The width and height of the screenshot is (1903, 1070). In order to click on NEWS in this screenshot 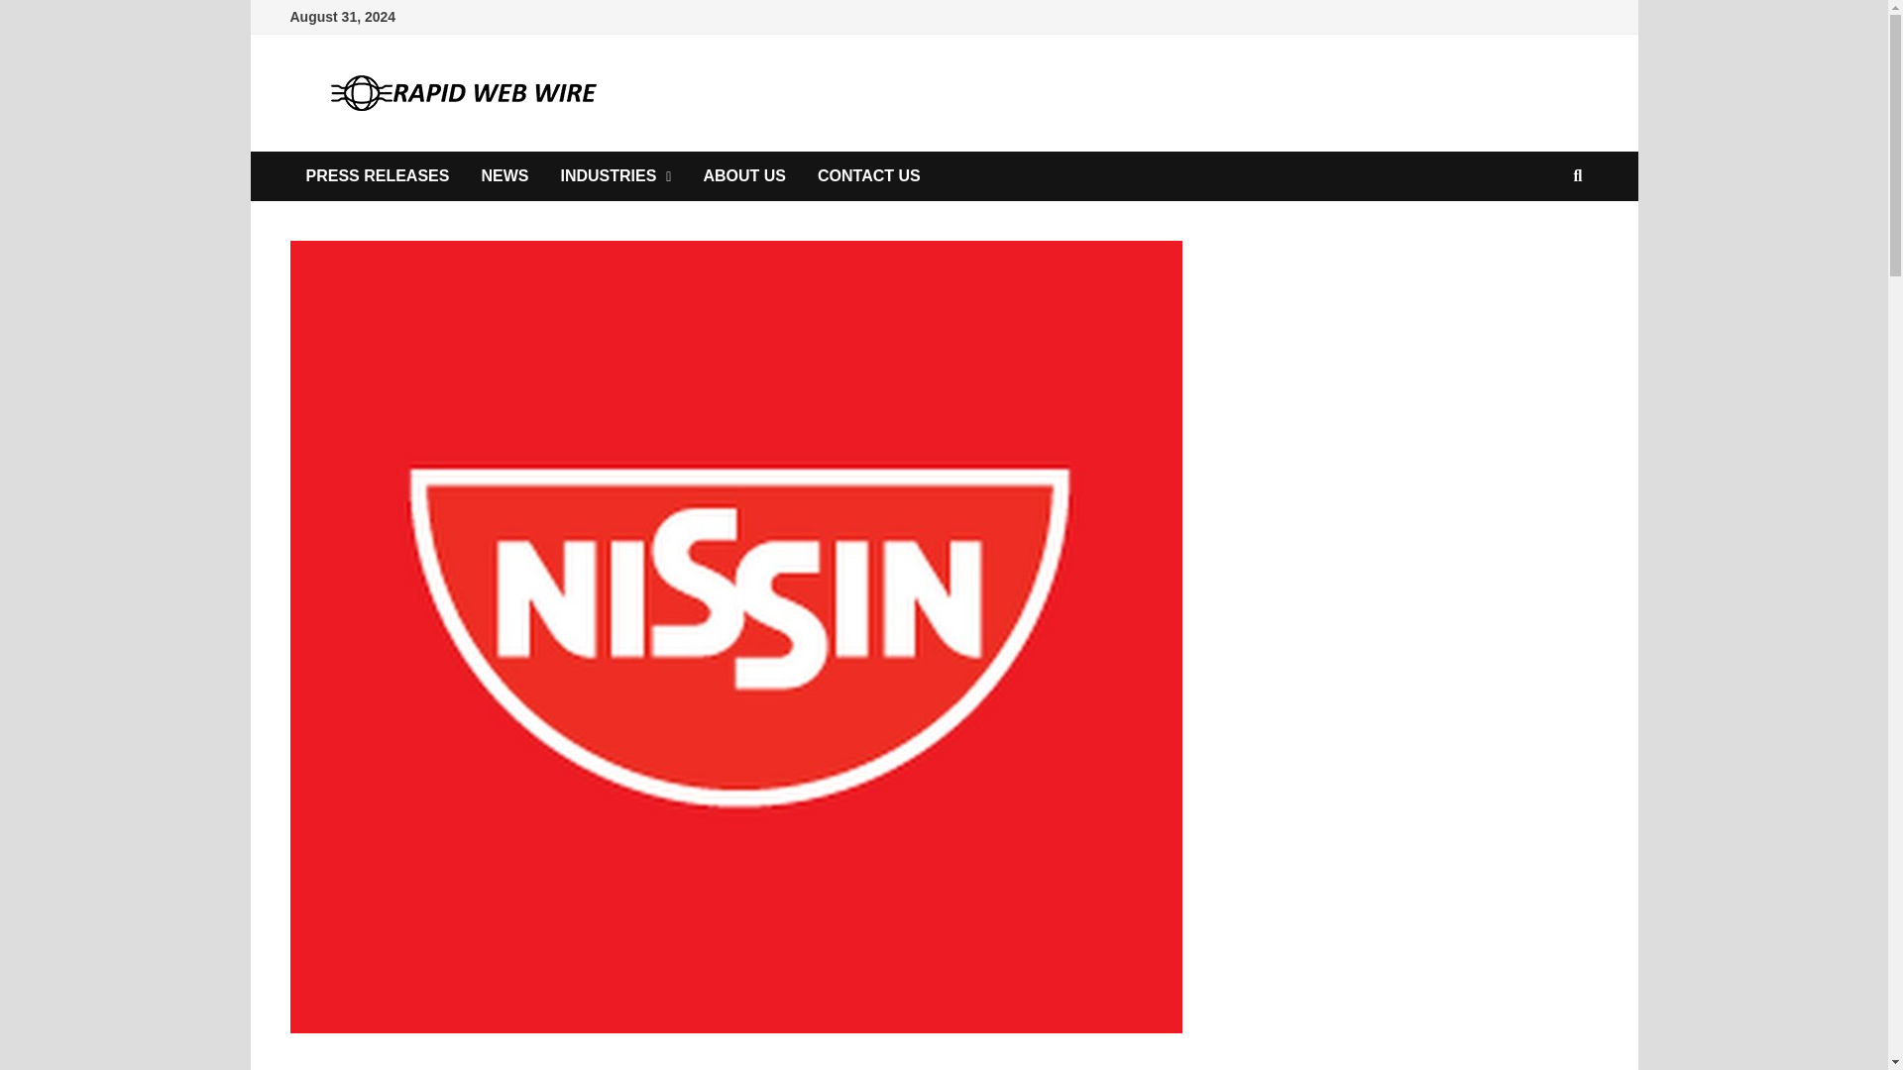, I will do `click(504, 176)`.